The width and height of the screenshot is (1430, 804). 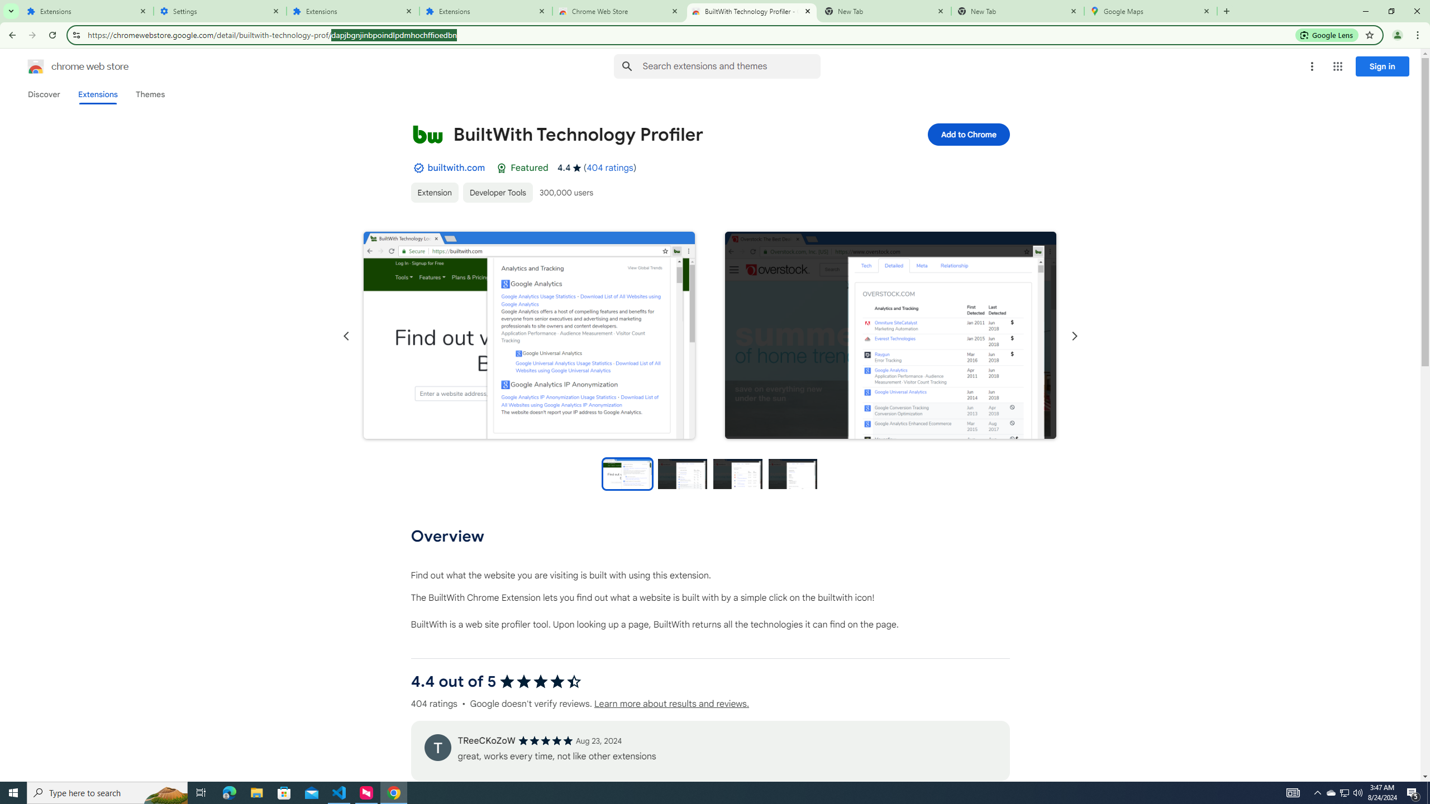 I want to click on System, so click(x=7, y=6).